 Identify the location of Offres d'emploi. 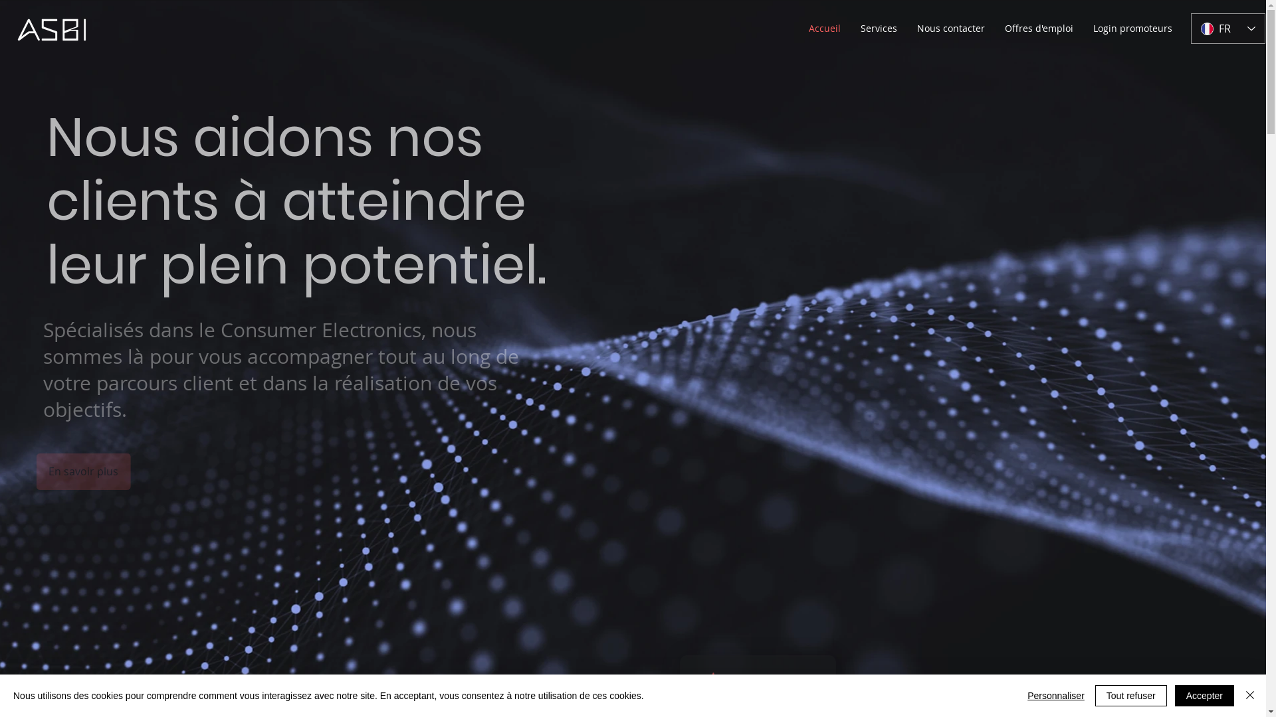
(1039, 29).